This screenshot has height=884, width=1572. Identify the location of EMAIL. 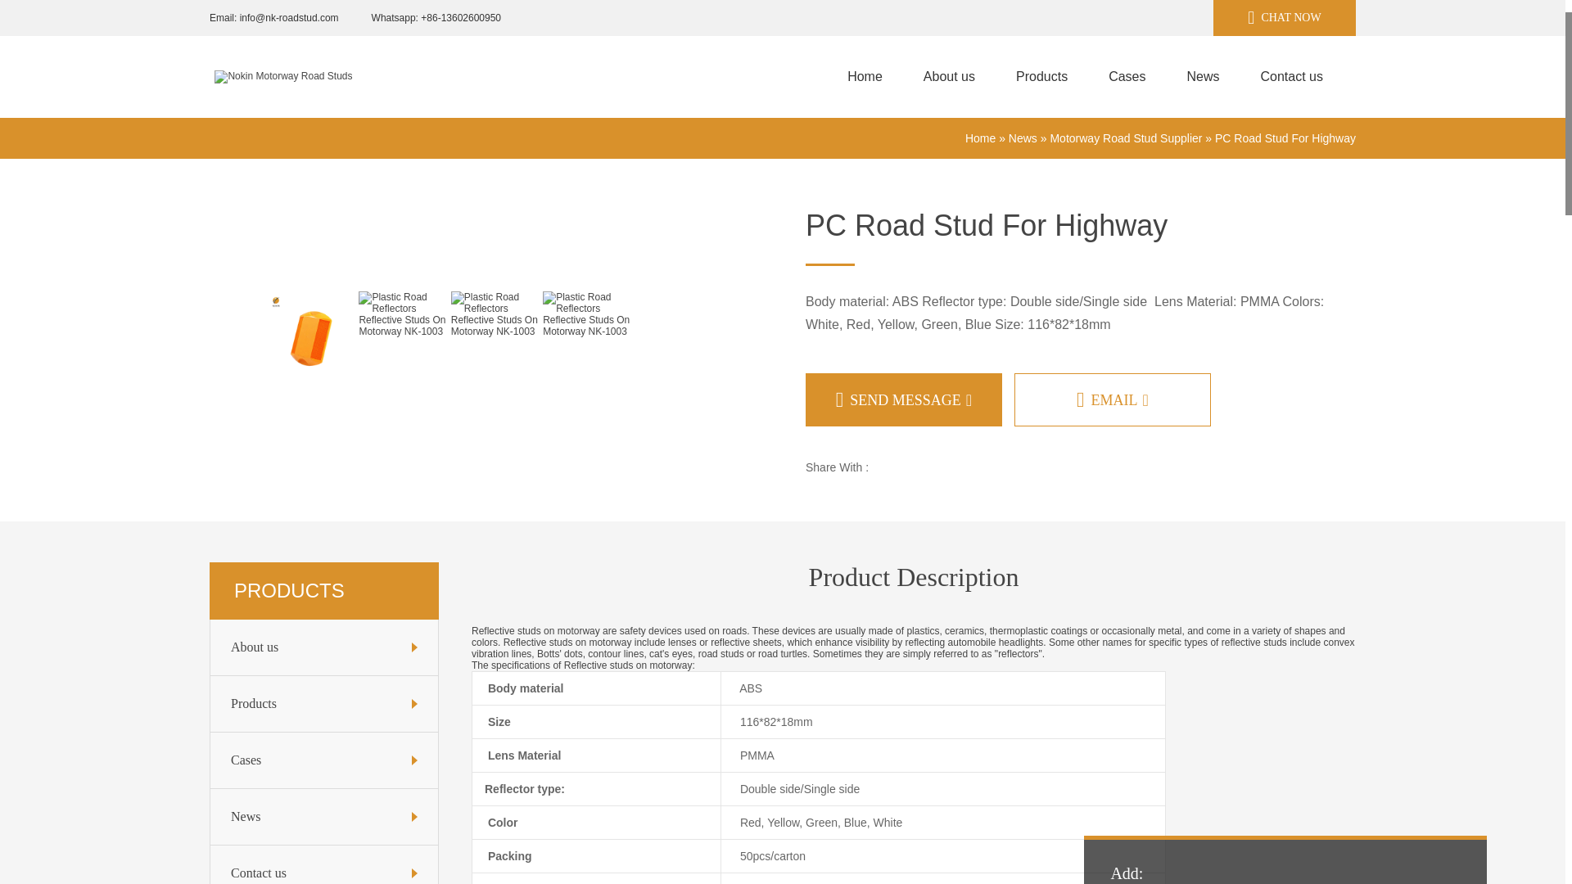
(1112, 399).